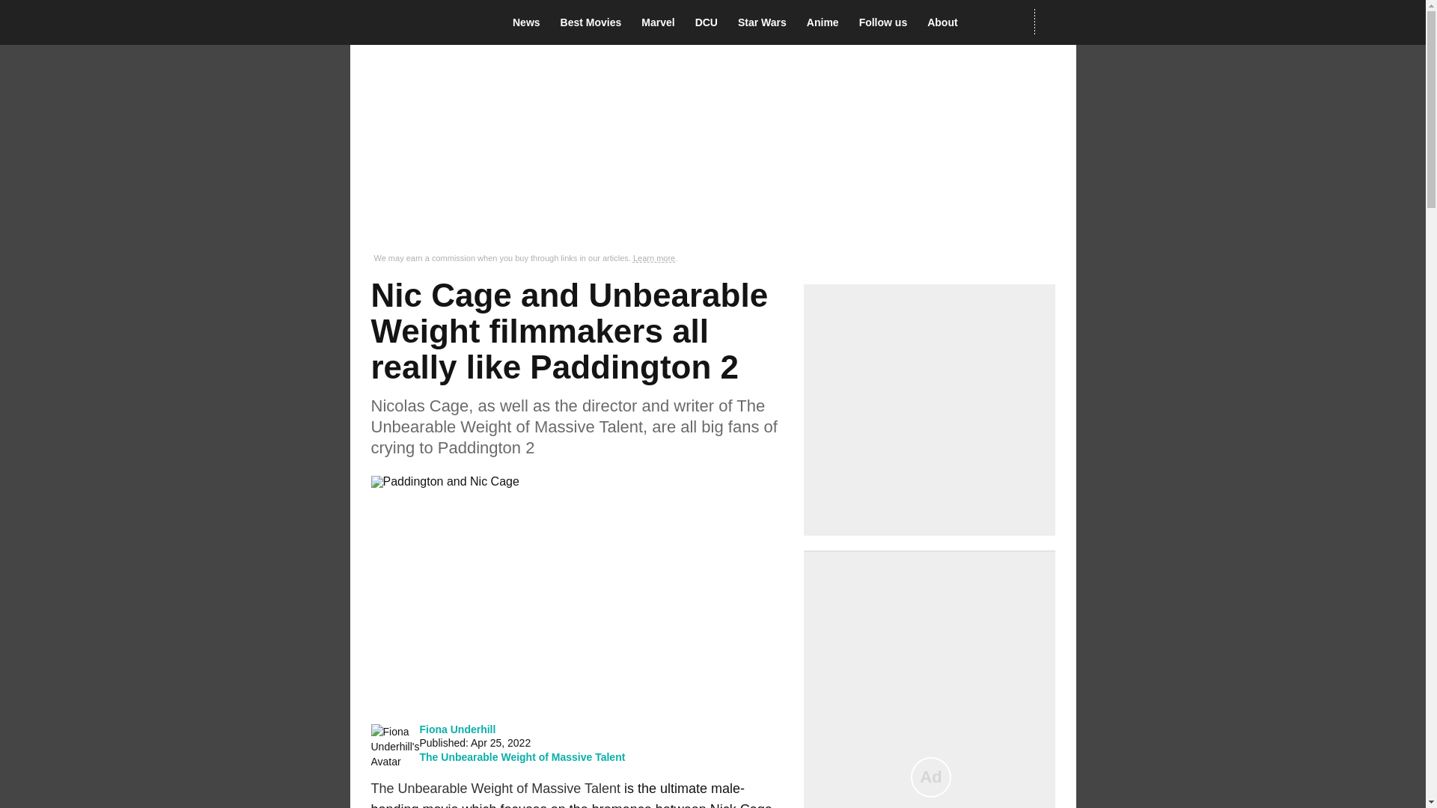  What do you see at coordinates (662, 22) in the screenshot?
I see `Marvel Cinematic Universe News` at bounding box center [662, 22].